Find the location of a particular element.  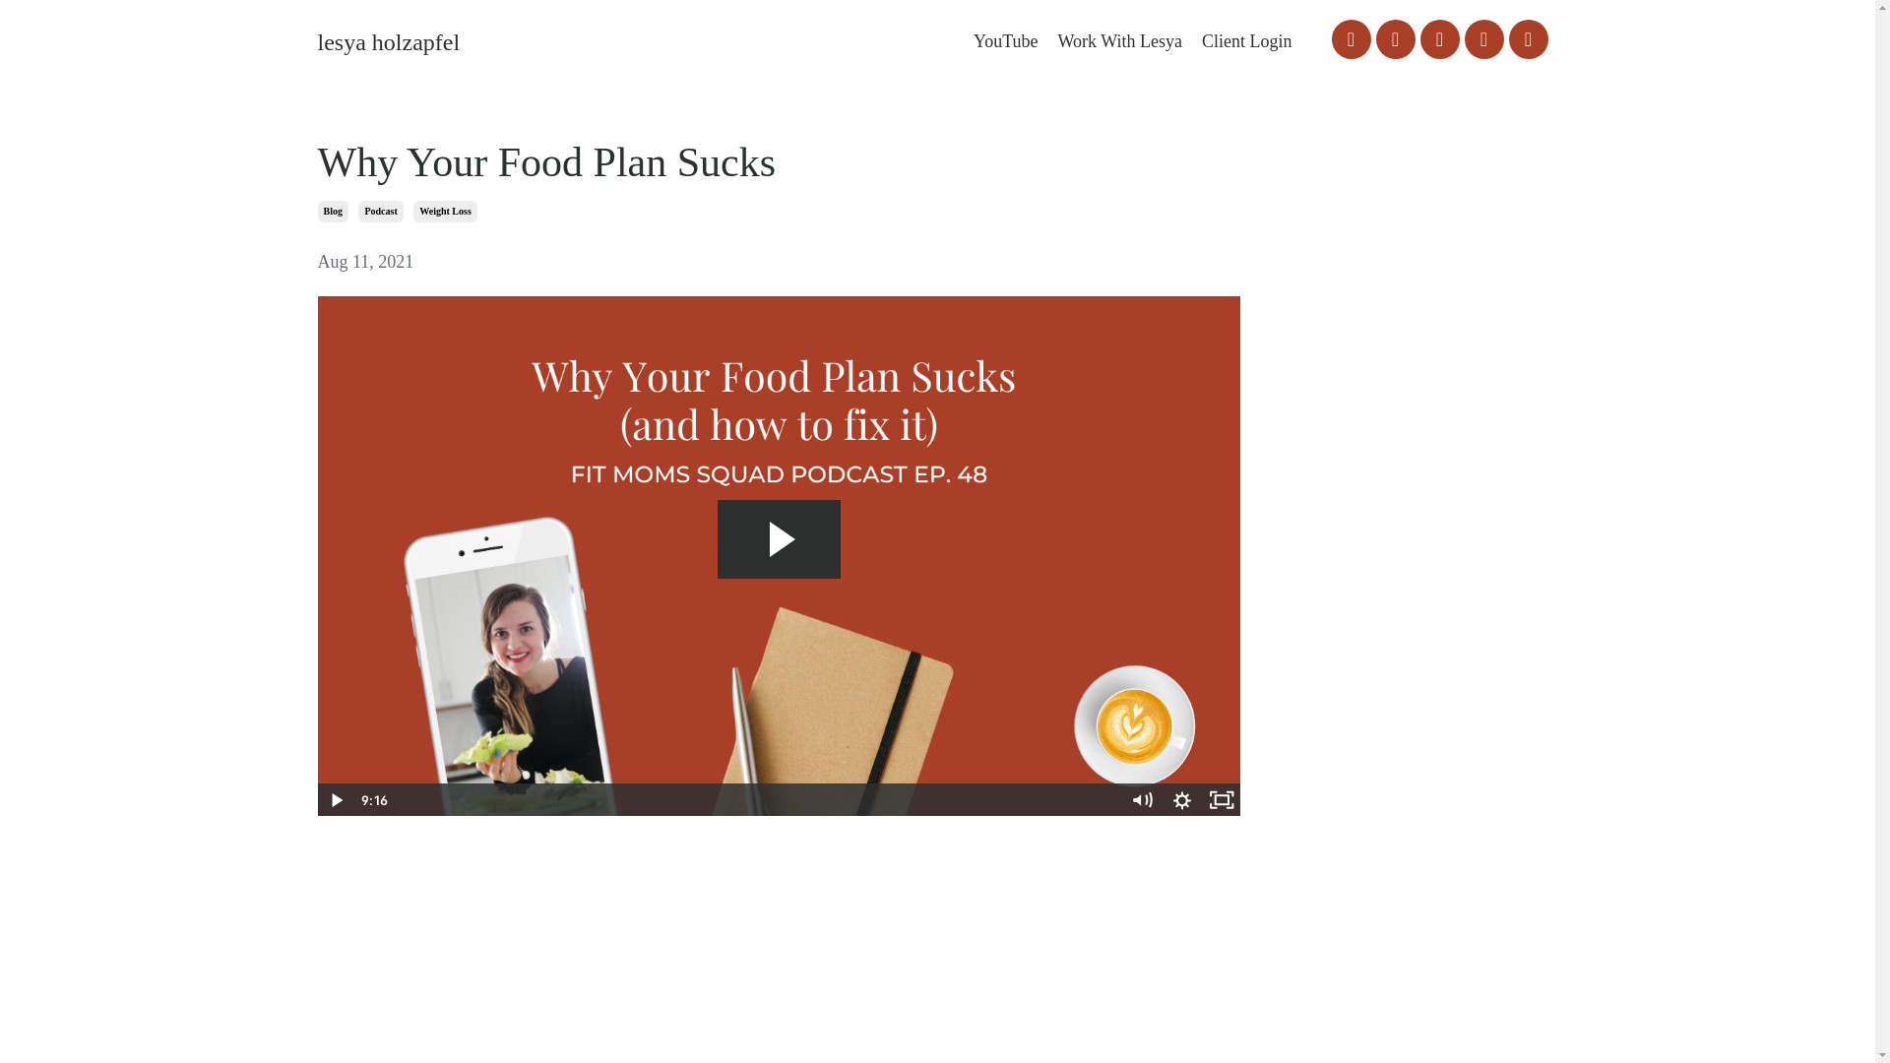

Client Login is located at coordinates (1247, 41).